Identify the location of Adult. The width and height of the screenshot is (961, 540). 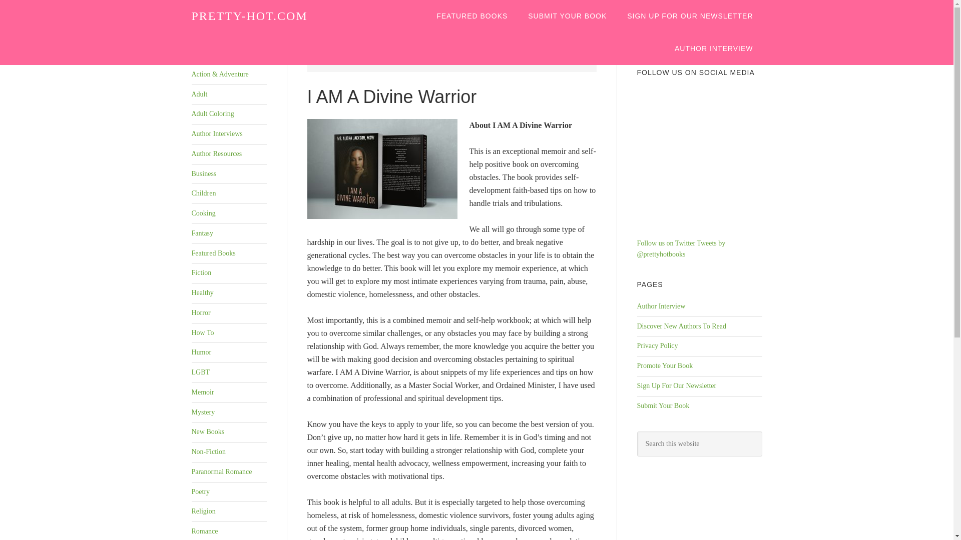
(199, 94).